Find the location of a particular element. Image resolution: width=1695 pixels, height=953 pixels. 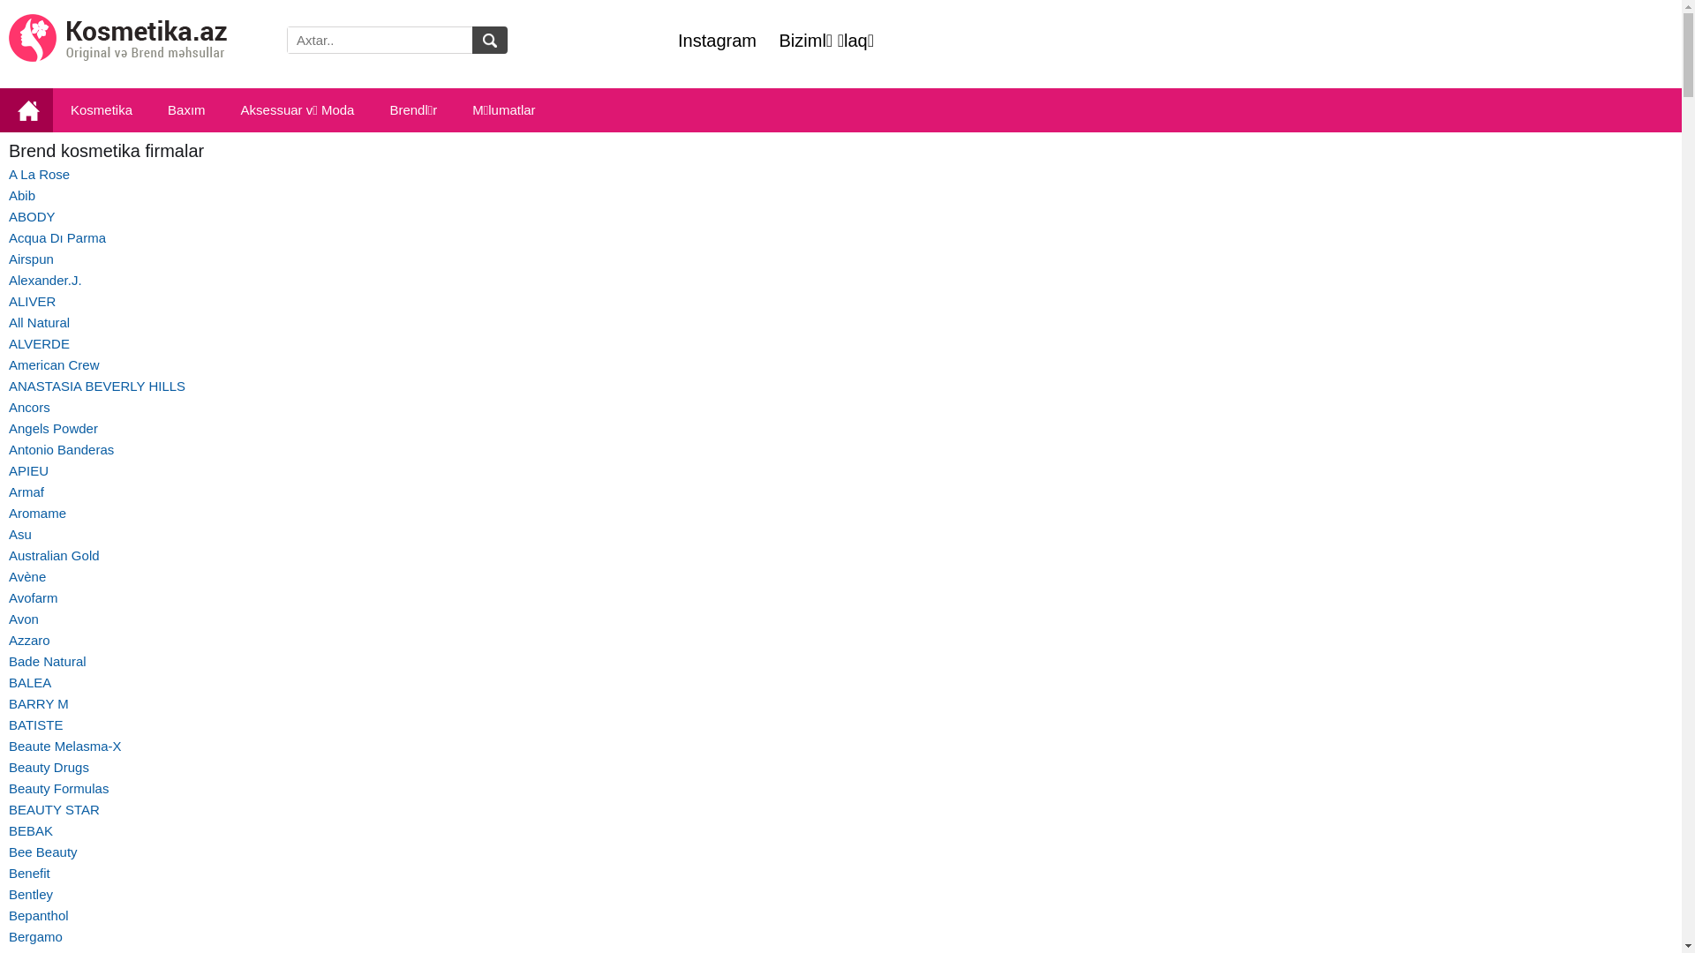

Airspun is located at coordinates (32, 259).